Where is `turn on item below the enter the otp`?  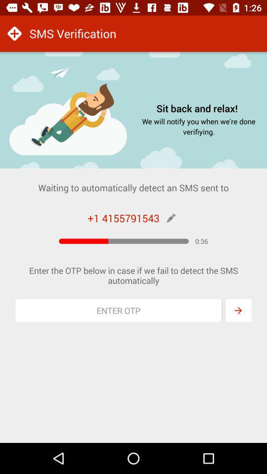 turn on item below the enter the otp is located at coordinates (119, 311).